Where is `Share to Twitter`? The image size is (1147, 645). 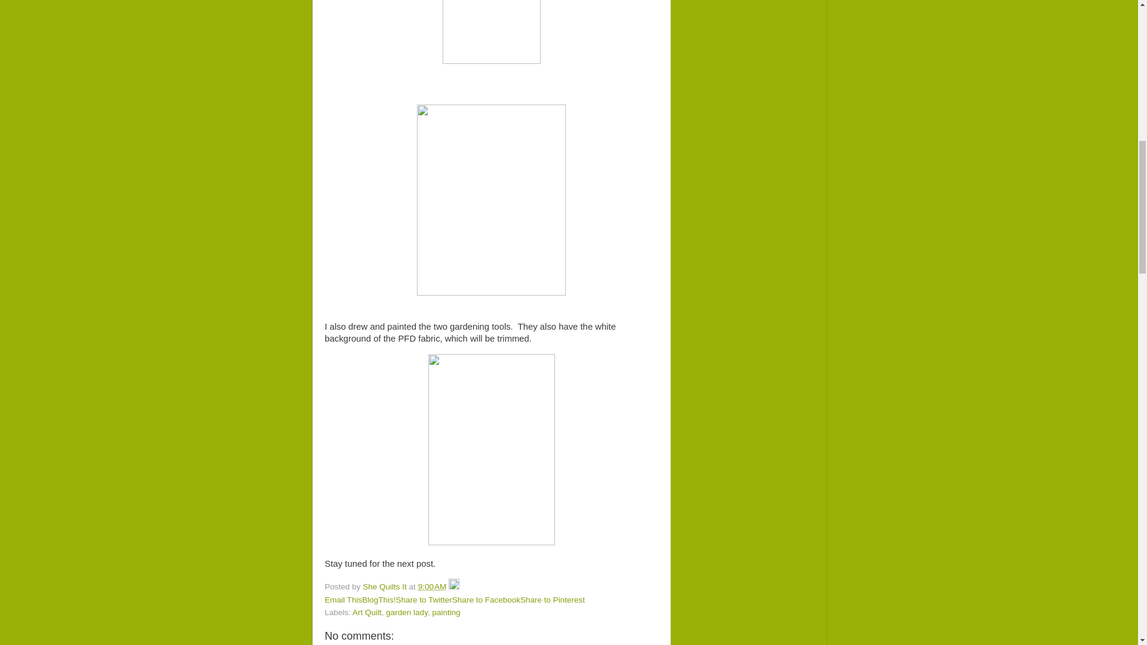 Share to Twitter is located at coordinates (424, 600).